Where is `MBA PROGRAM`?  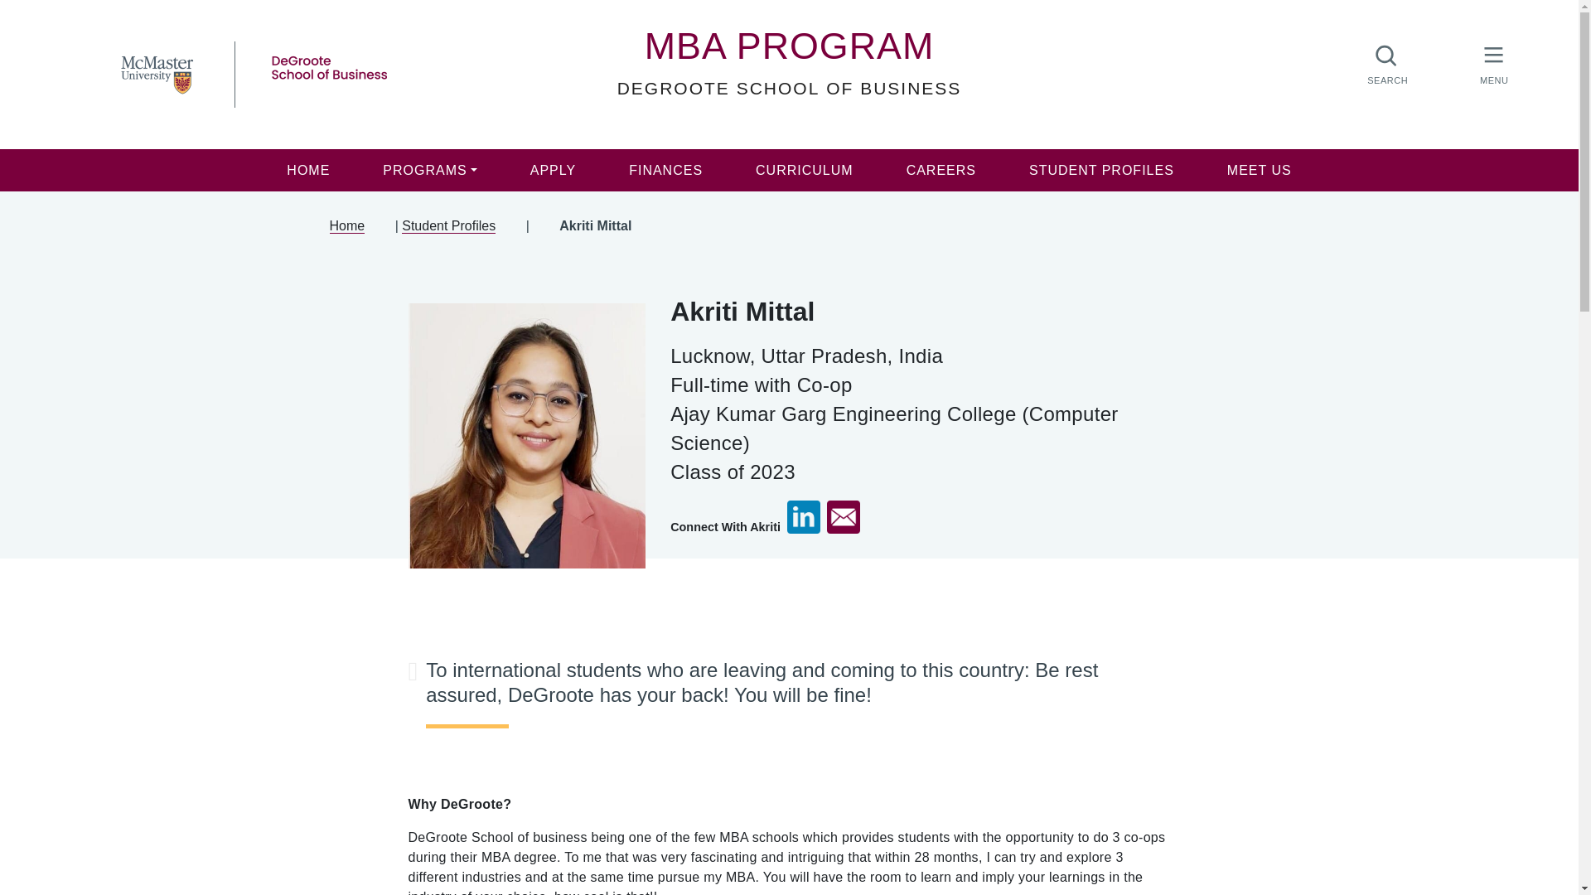
MBA PROGRAM is located at coordinates (789, 45).